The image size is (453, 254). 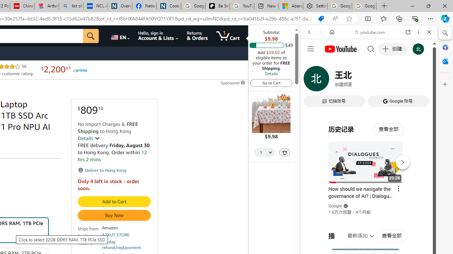 I want to click on 1 item in cart, so click(x=228, y=36).